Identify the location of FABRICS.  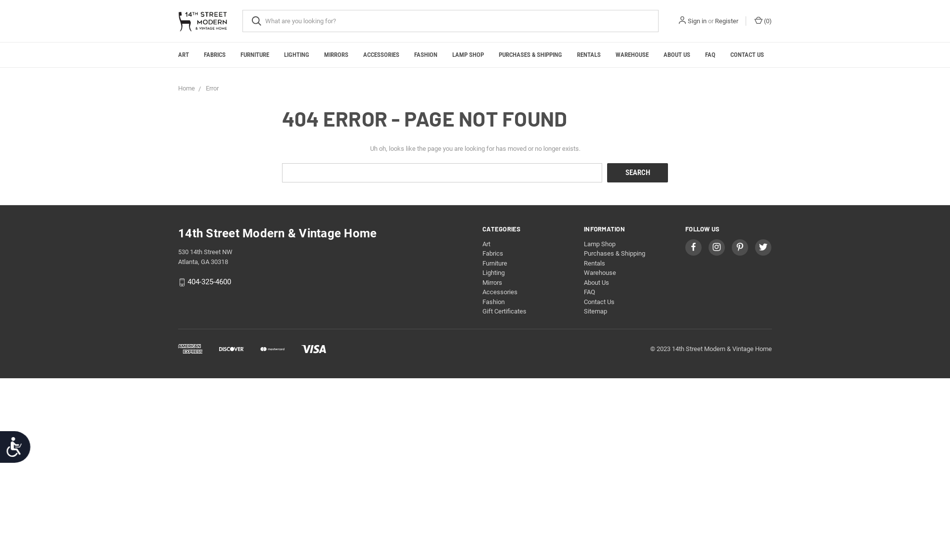
(215, 55).